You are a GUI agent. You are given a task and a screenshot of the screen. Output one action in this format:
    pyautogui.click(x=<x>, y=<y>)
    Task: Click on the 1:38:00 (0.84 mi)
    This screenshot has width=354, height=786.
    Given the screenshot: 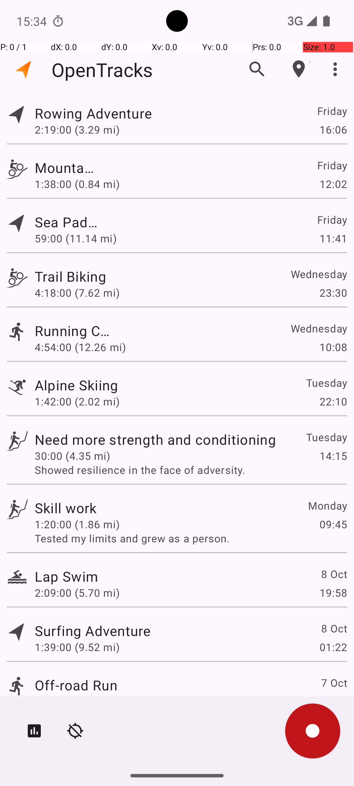 What is the action you would take?
    pyautogui.click(x=77, y=184)
    